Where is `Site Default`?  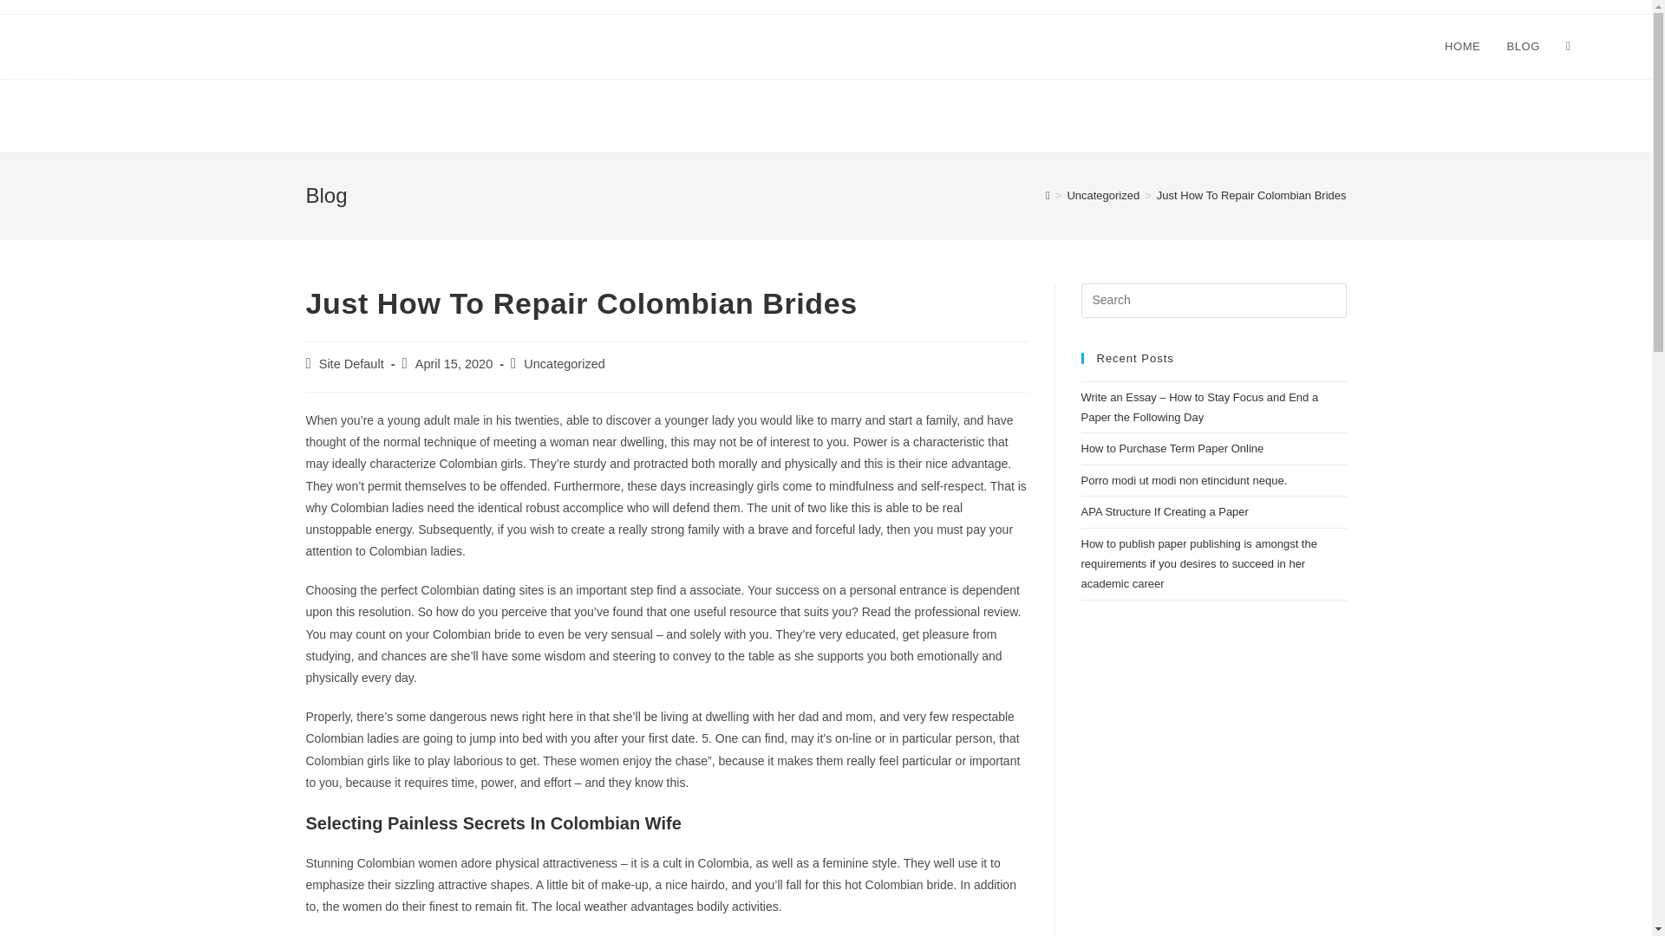 Site Default is located at coordinates (352, 363).